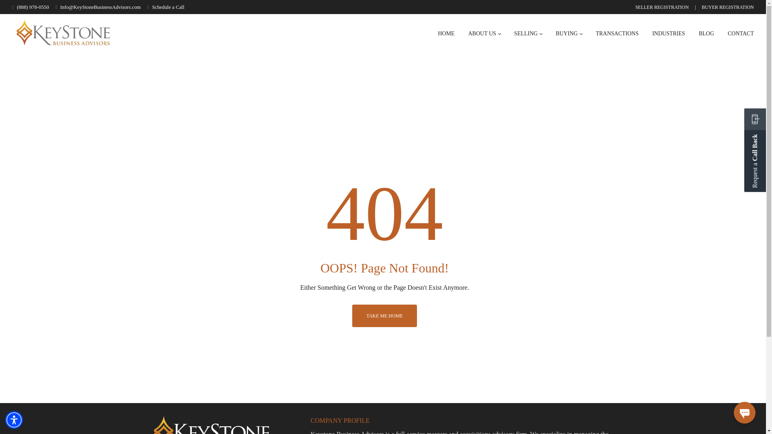 The height and width of the screenshot is (434, 772). I want to click on ABOUT US, so click(484, 34).